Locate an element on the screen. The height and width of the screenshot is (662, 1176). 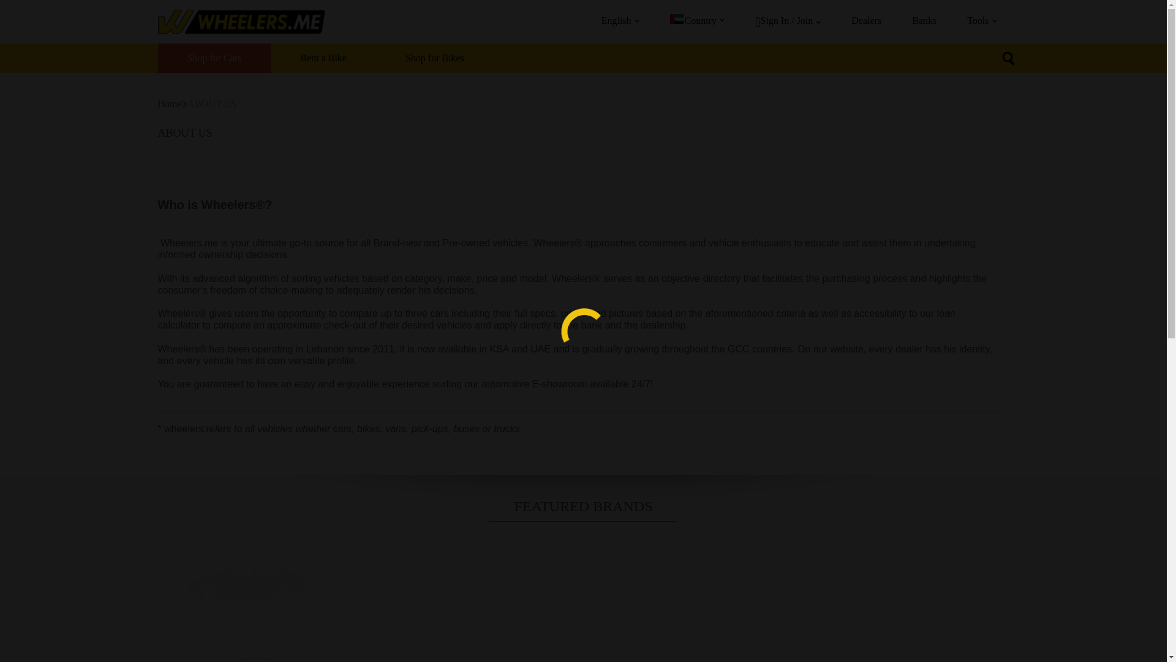
Home is located at coordinates (173, 104).